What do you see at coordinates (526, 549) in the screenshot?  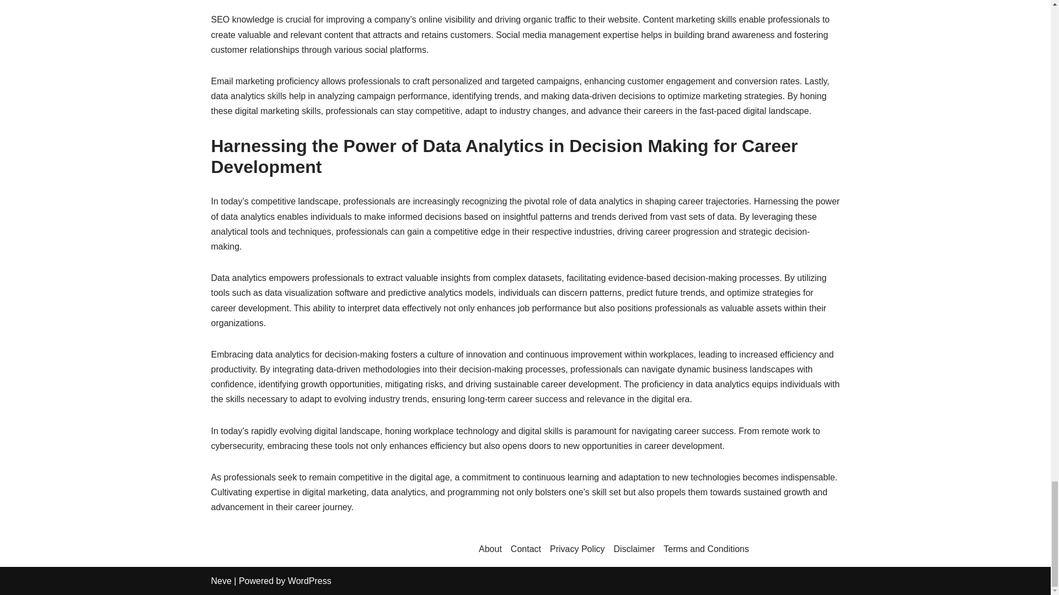 I see `Contact` at bounding box center [526, 549].